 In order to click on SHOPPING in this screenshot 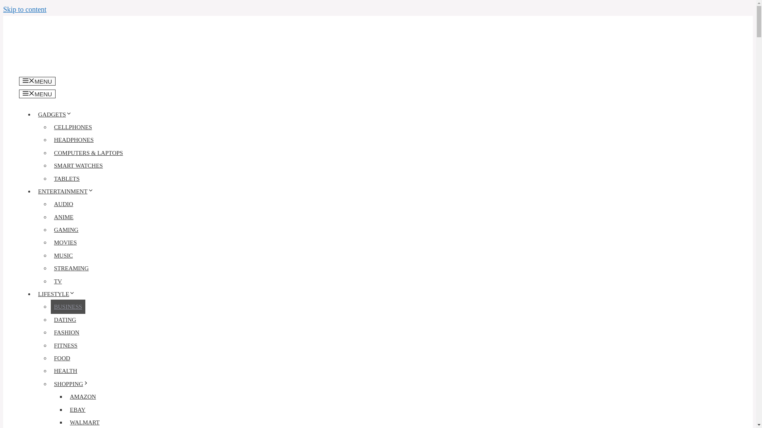, I will do `click(73, 384)`.